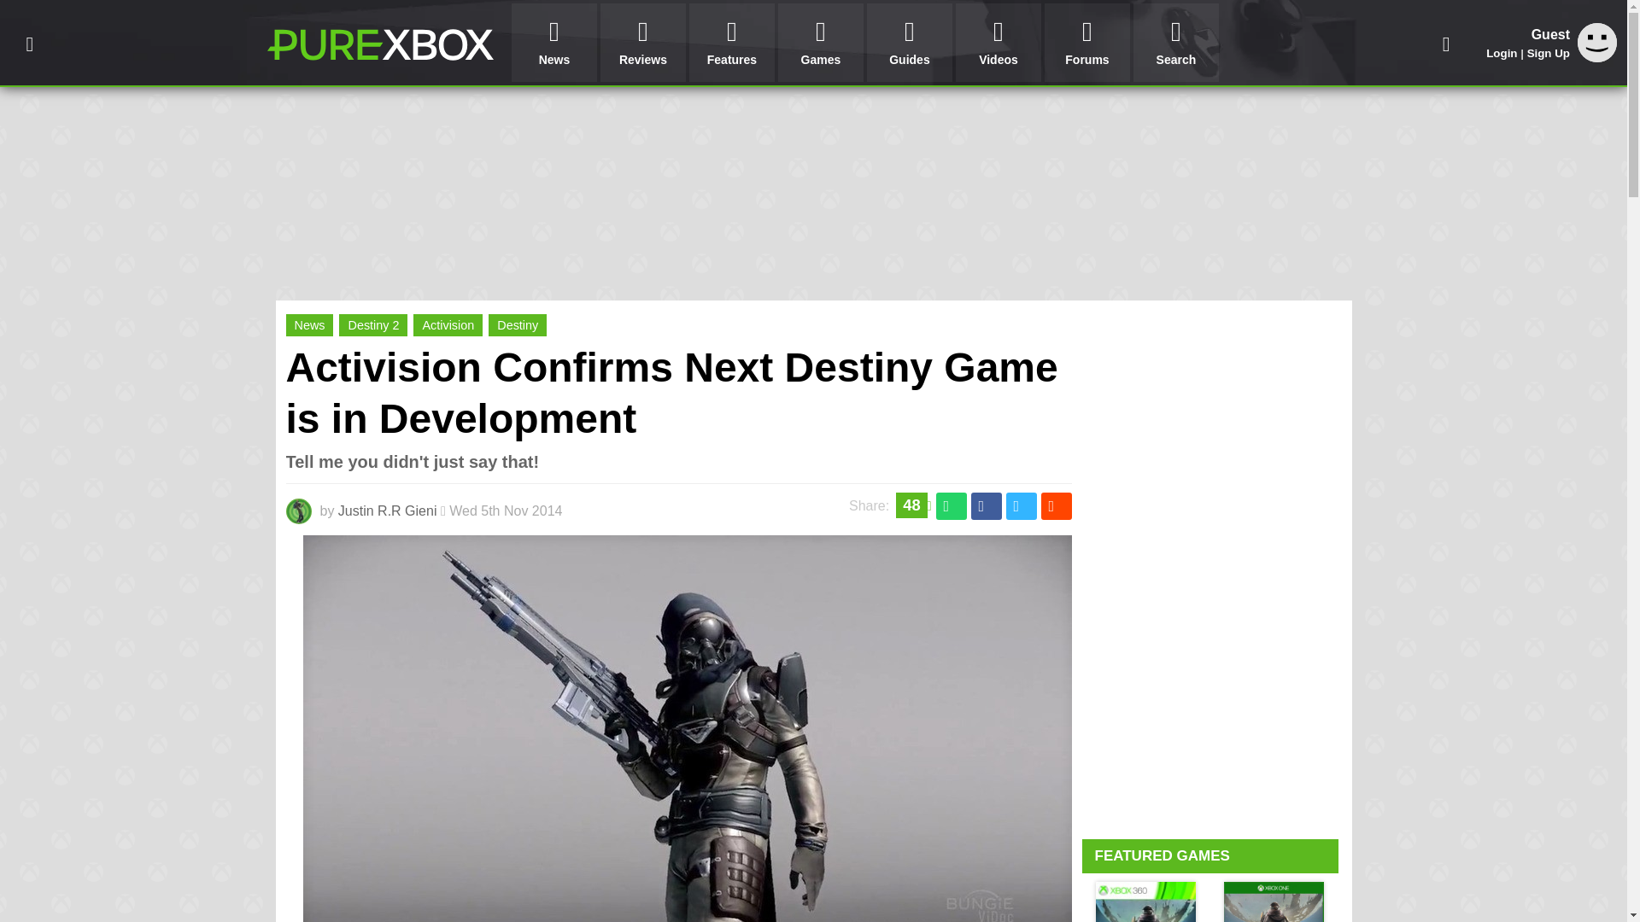  What do you see at coordinates (1597, 57) in the screenshot?
I see `Guest` at bounding box center [1597, 57].